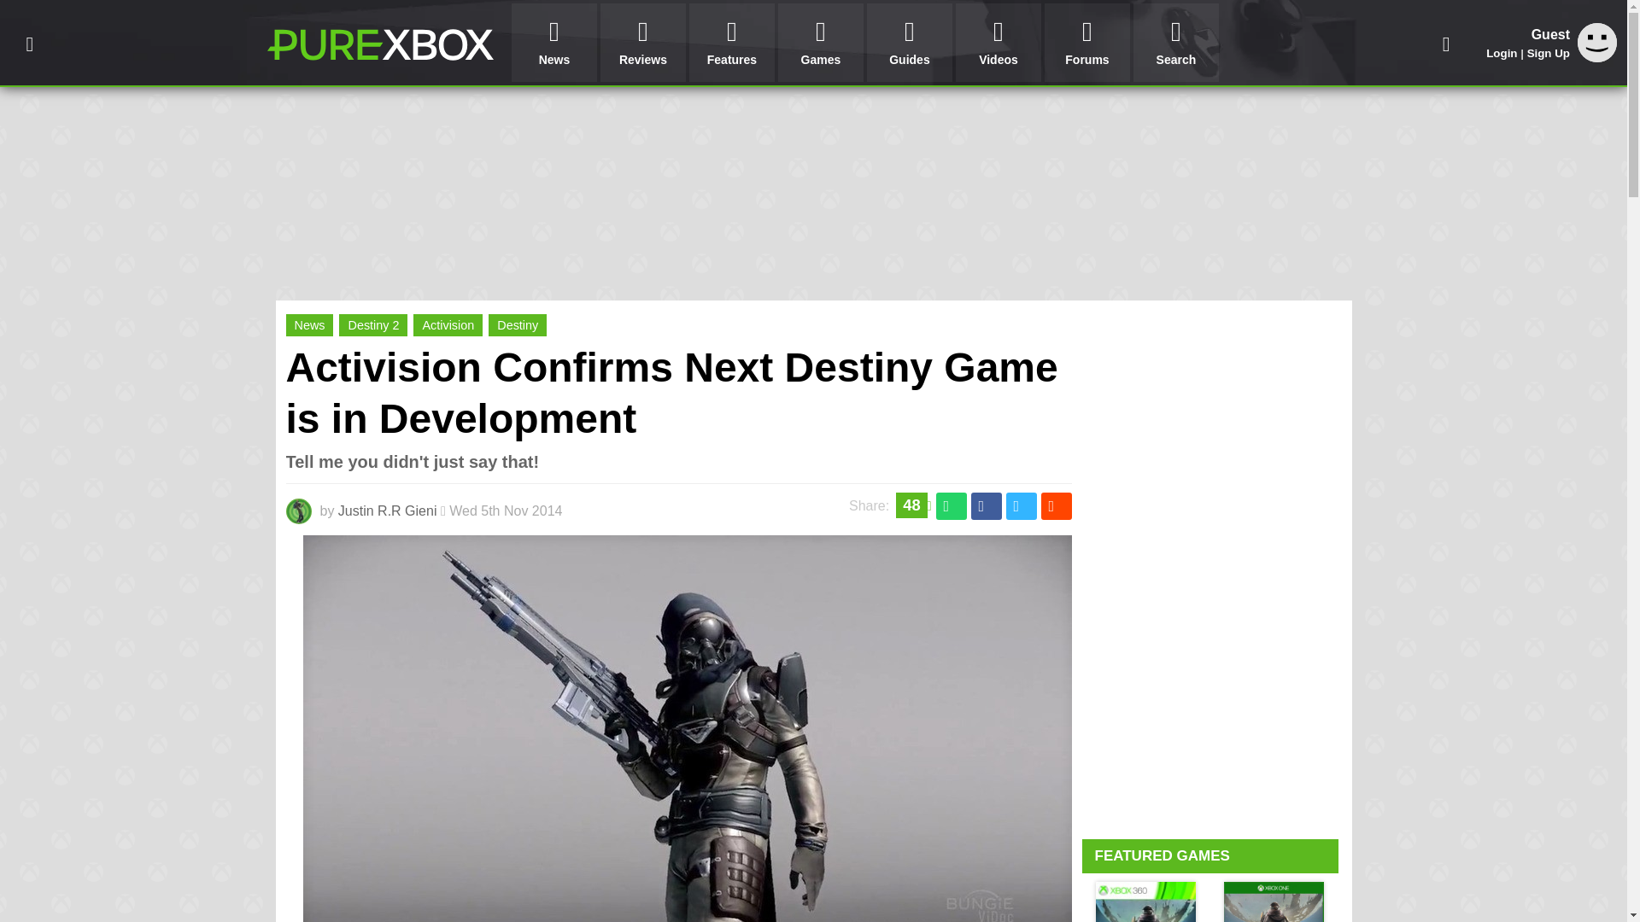  What do you see at coordinates (1597, 57) in the screenshot?
I see `Guest` at bounding box center [1597, 57].